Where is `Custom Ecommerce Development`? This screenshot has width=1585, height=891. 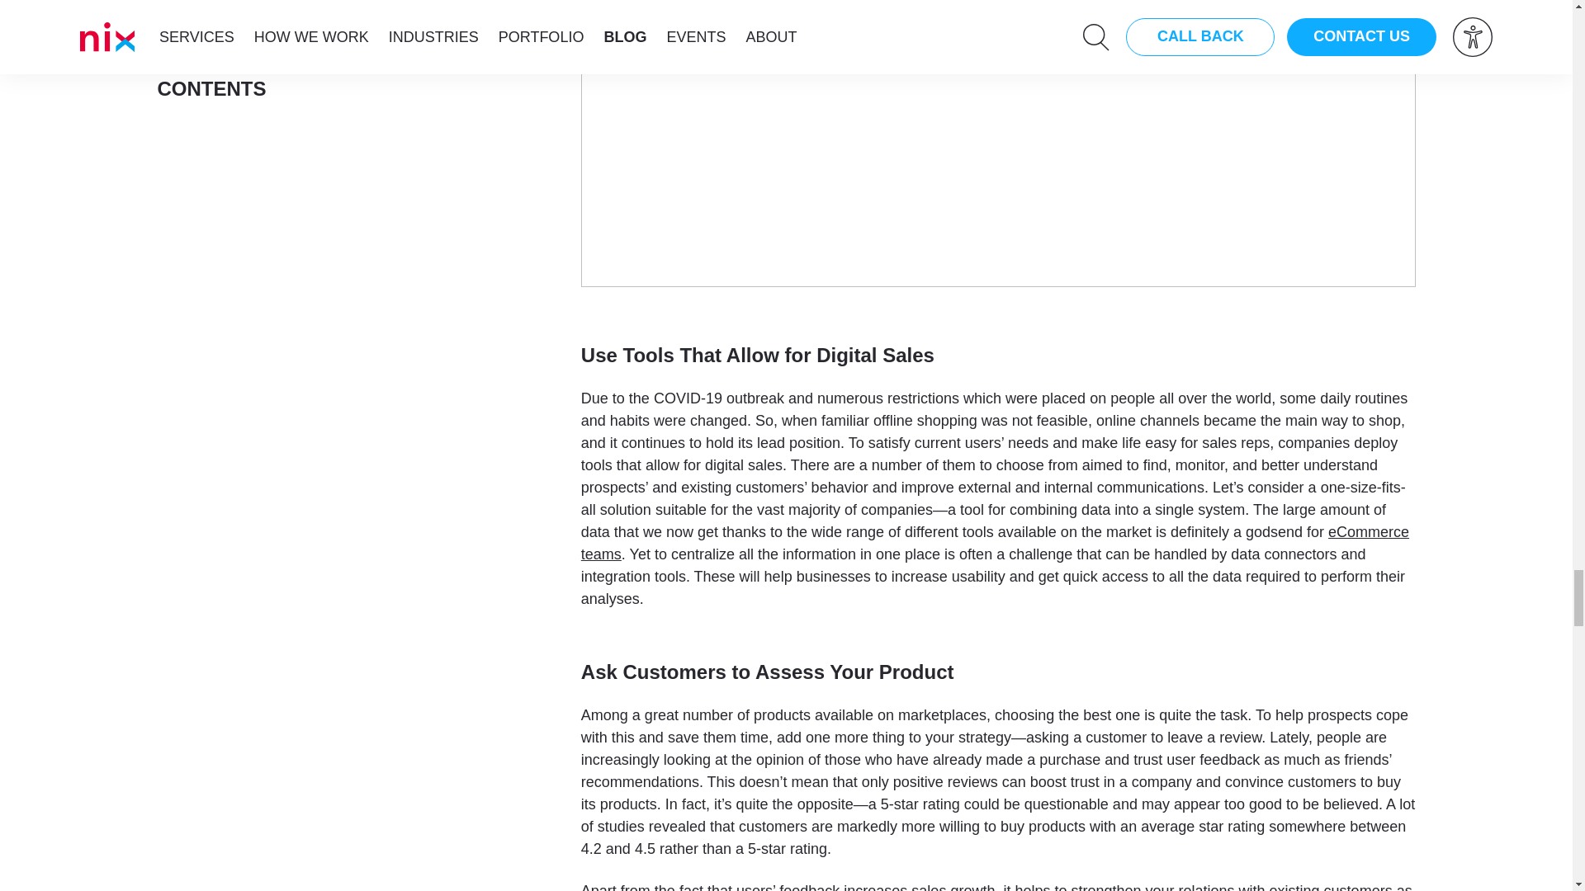
Custom Ecommerce Development is located at coordinates (995, 543).